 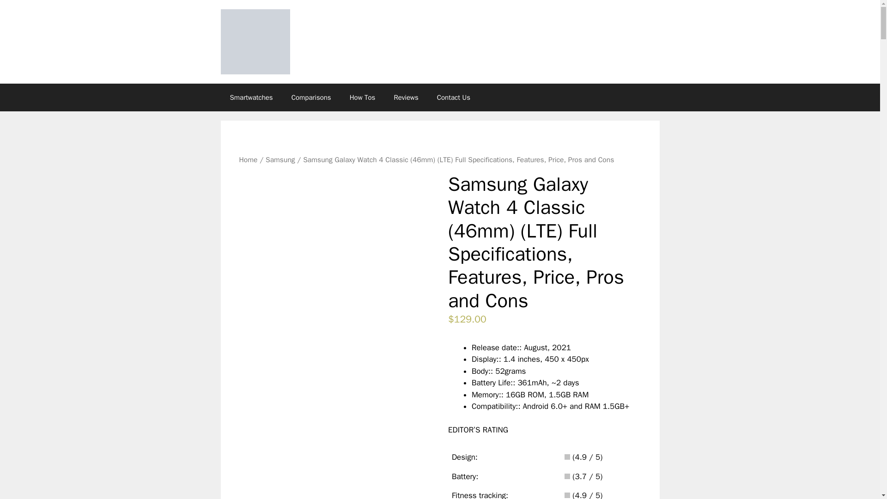 I want to click on Contact Us, so click(x=454, y=97).